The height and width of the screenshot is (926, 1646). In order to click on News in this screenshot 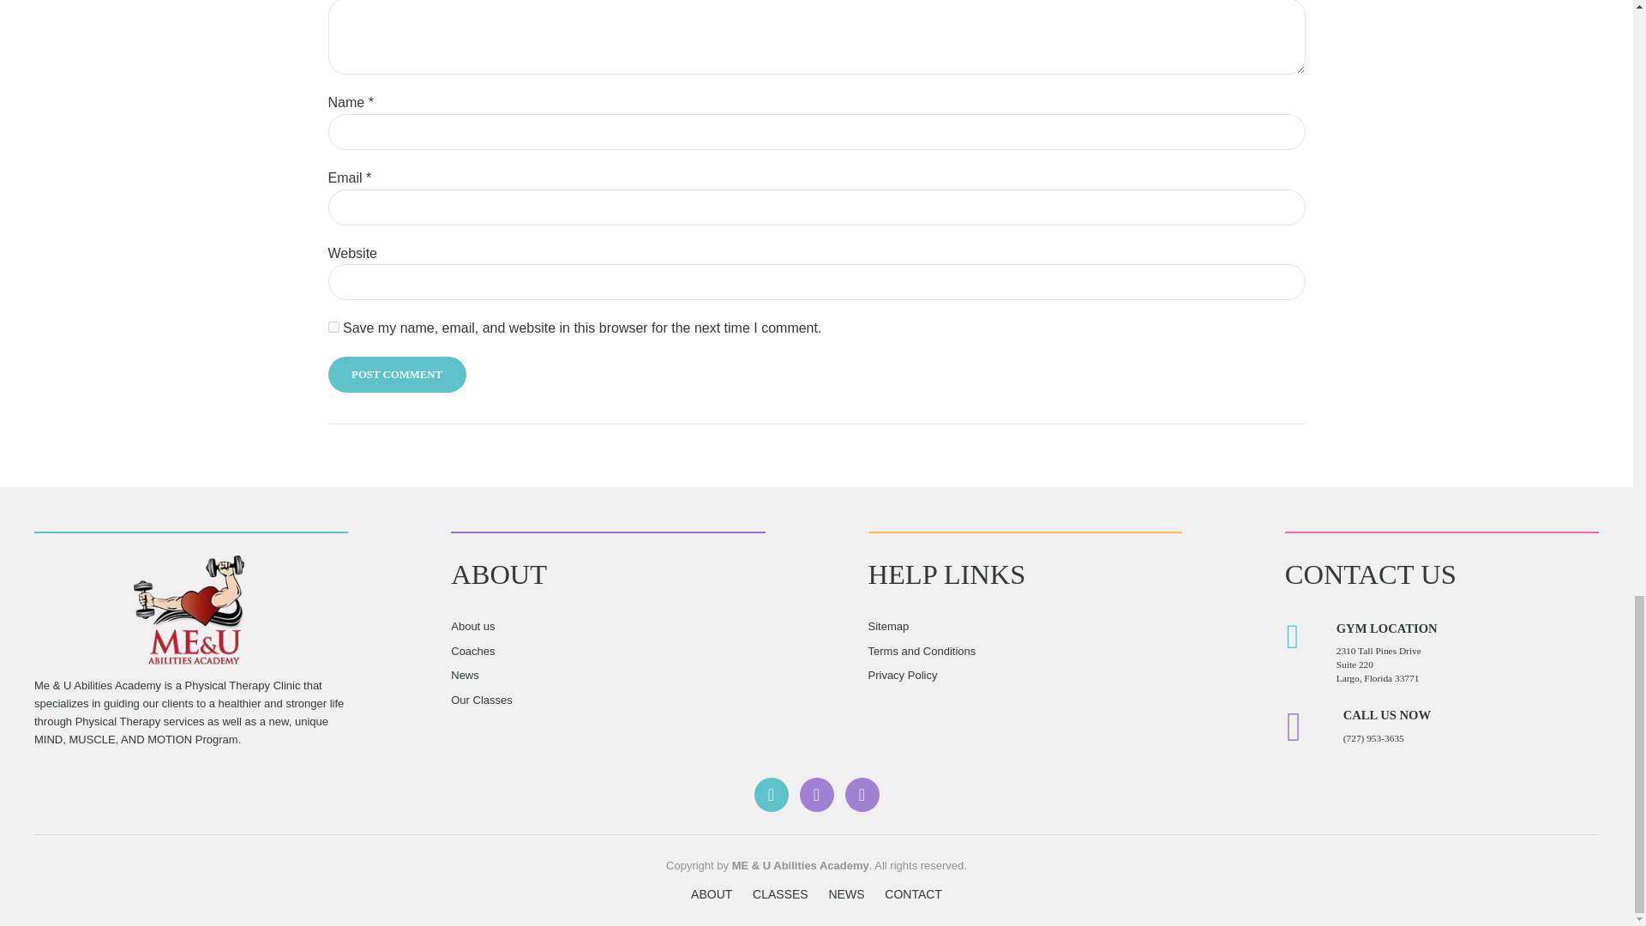, I will do `click(465, 674)`.